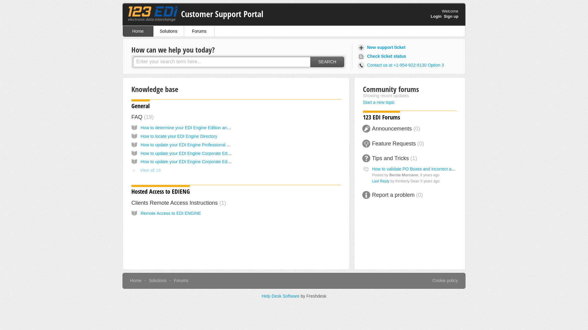 The height and width of the screenshot is (330, 588). What do you see at coordinates (188, 162) in the screenshot?
I see `How to update your EDI Engine Corporate Edition` at bounding box center [188, 162].